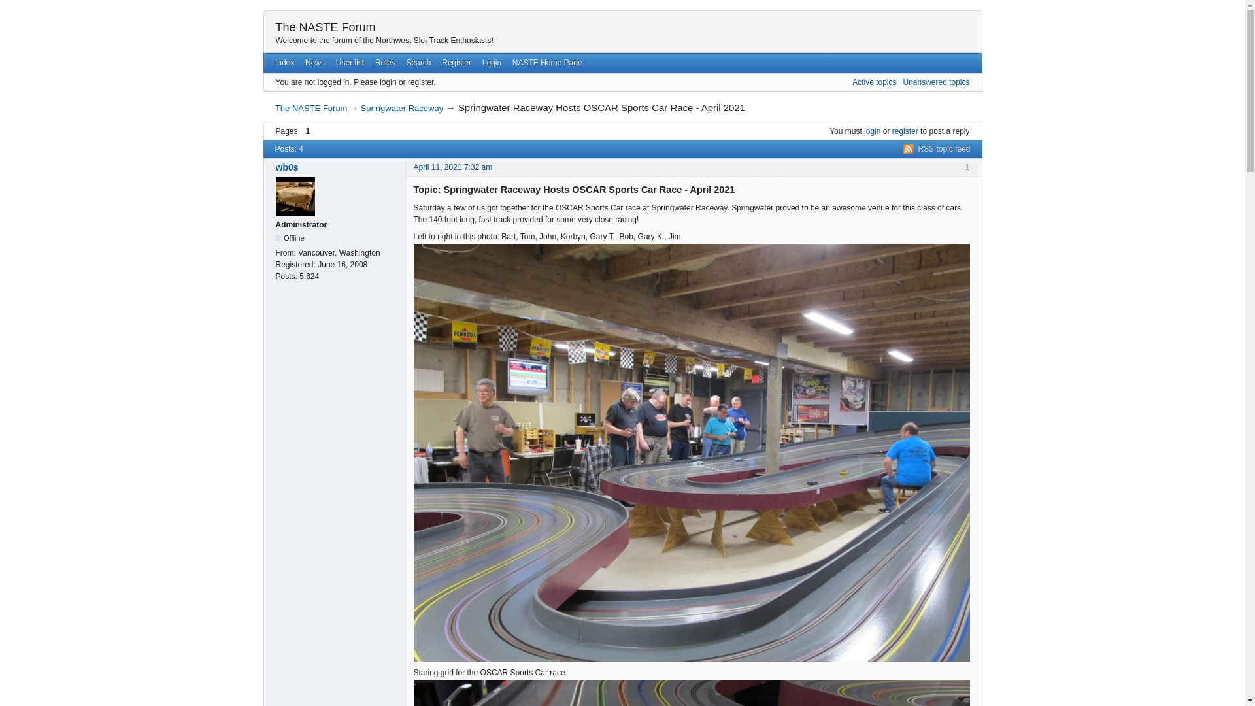 The width and height of the screenshot is (1255, 706). I want to click on RSS topic feed, so click(937, 149).